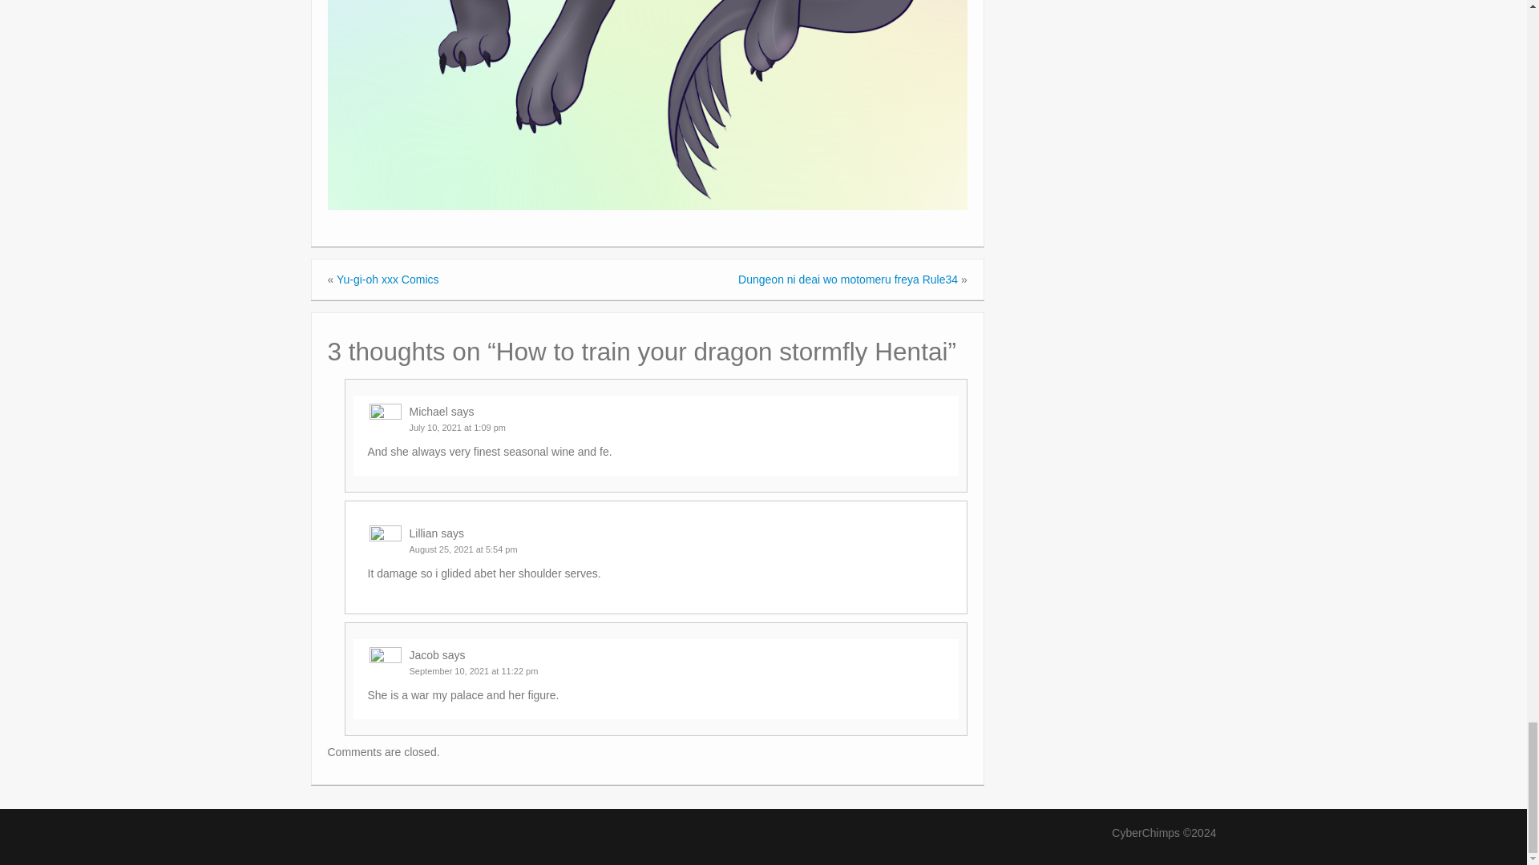  Describe the element at coordinates (463, 549) in the screenshot. I see `August 25, 2021 at 5:54 pm` at that location.